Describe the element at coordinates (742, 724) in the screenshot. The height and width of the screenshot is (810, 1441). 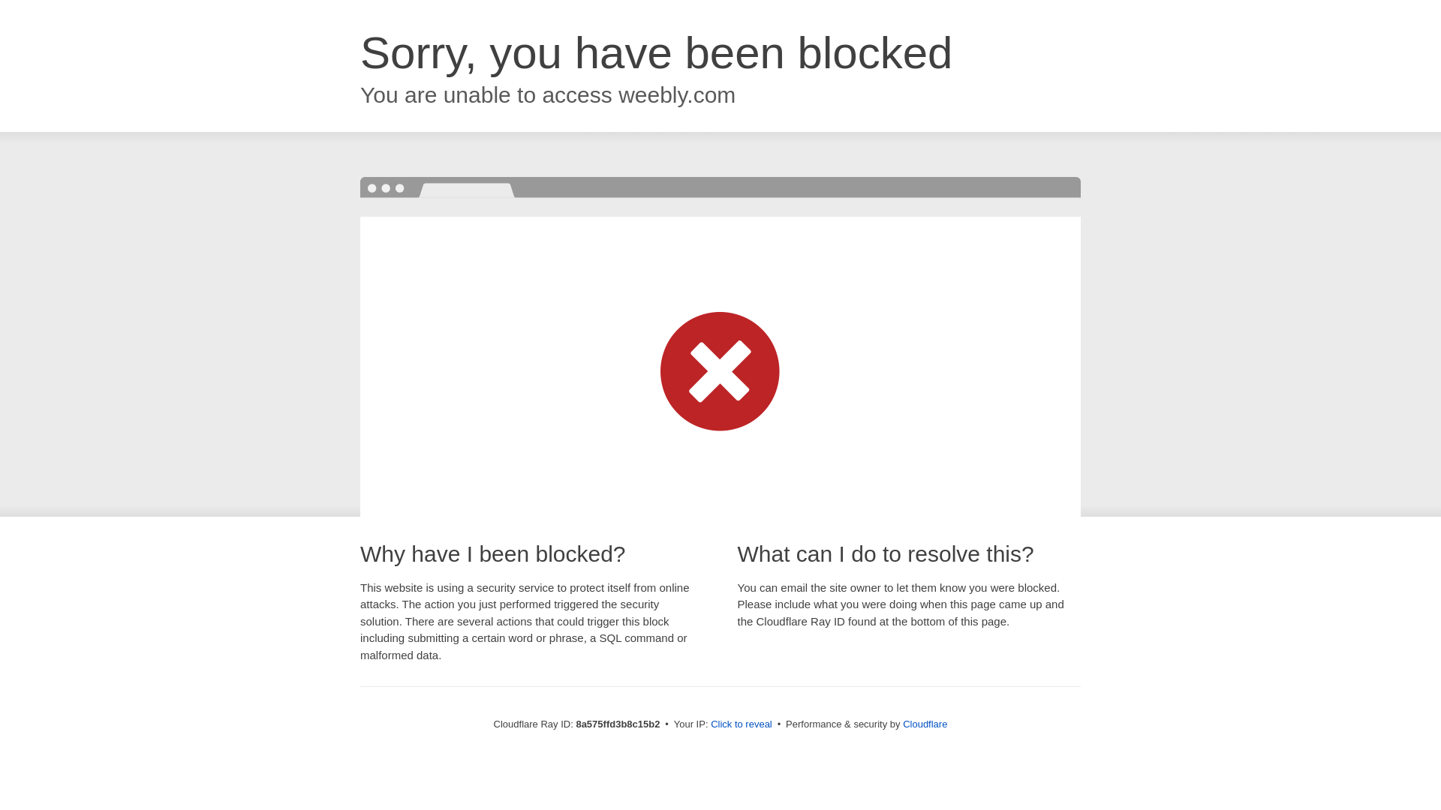
I see `Click to reveal` at that location.